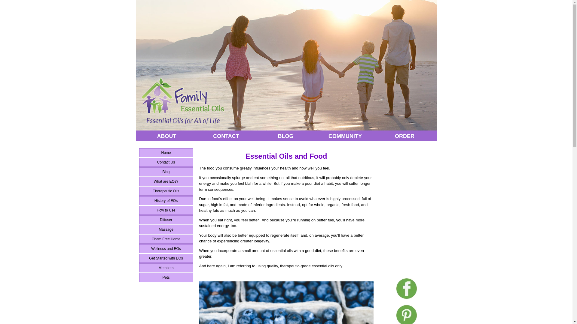  What do you see at coordinates (166, 172) in the screenshot?
I see `Blog` at bounding box center [166, 172].